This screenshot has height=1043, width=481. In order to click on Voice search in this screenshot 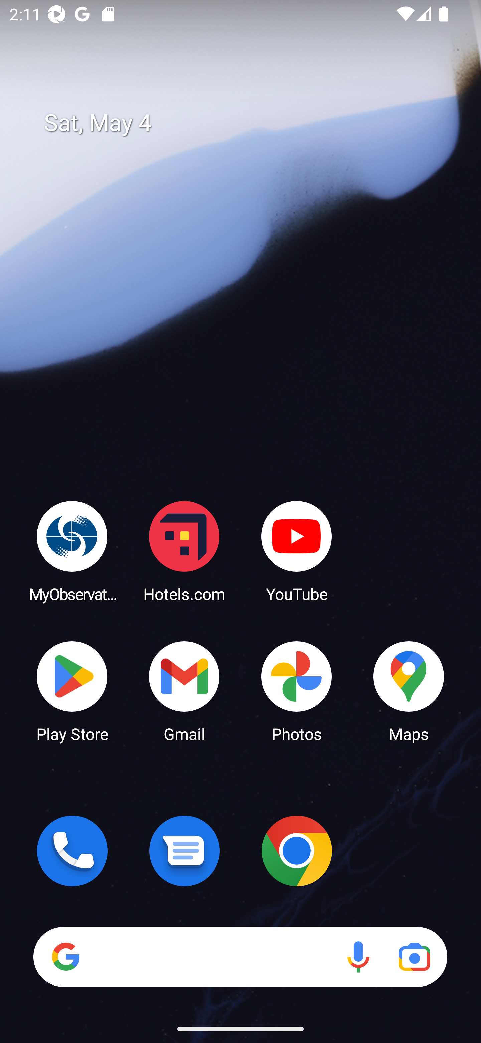, I will do `click(358, 957)`.